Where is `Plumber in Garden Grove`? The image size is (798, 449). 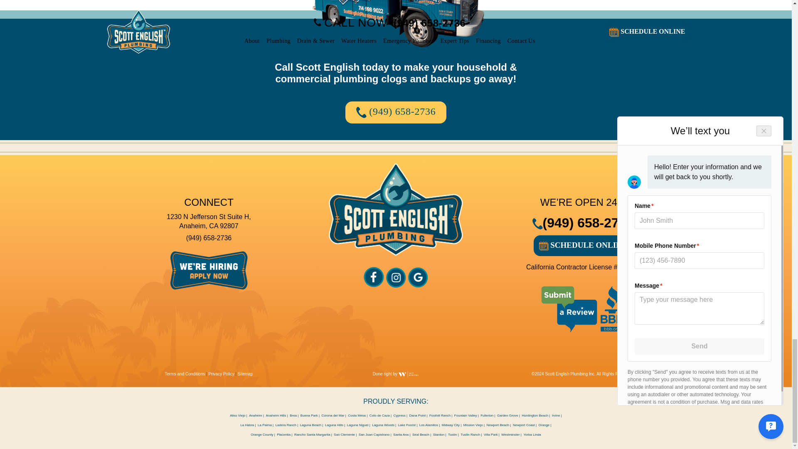
Plumber in Garden Grove is located at coordinates (507, 415).